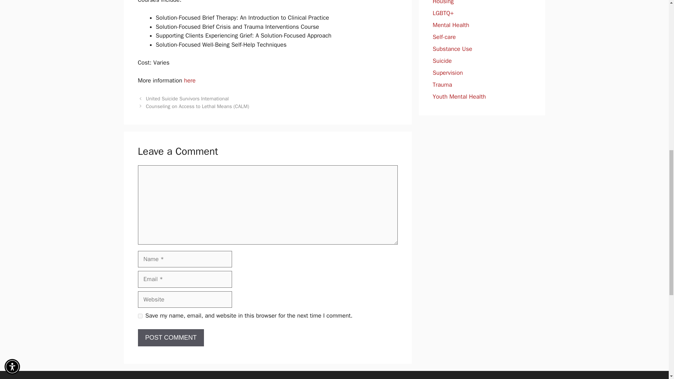 This screenshot has height=379, width=674. I want to click on Previous, so click(187, 99).